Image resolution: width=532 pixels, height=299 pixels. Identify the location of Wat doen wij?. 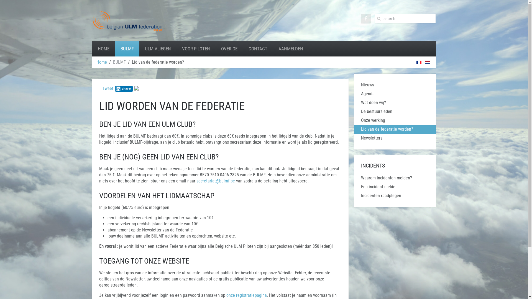
(395, 103).